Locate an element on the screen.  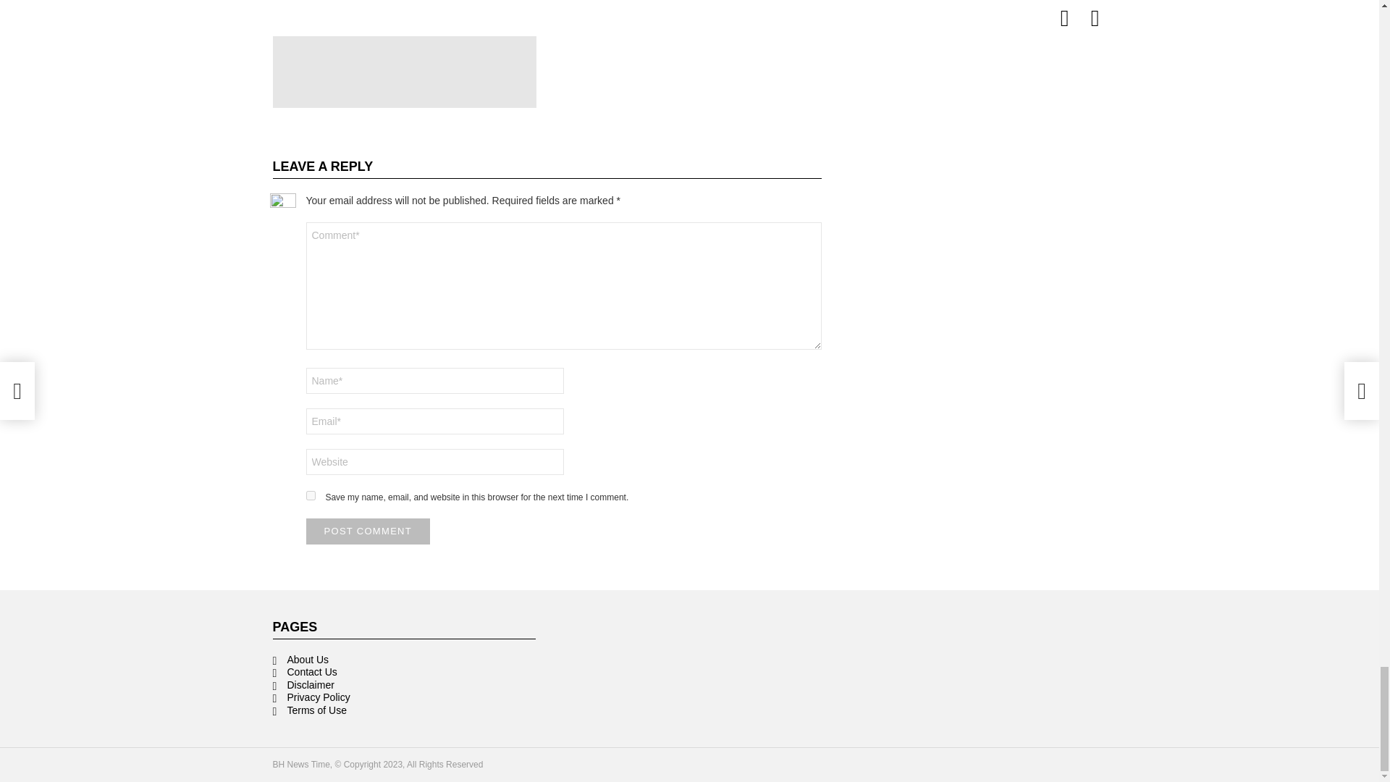
yes is located at coordinates (310, 495).